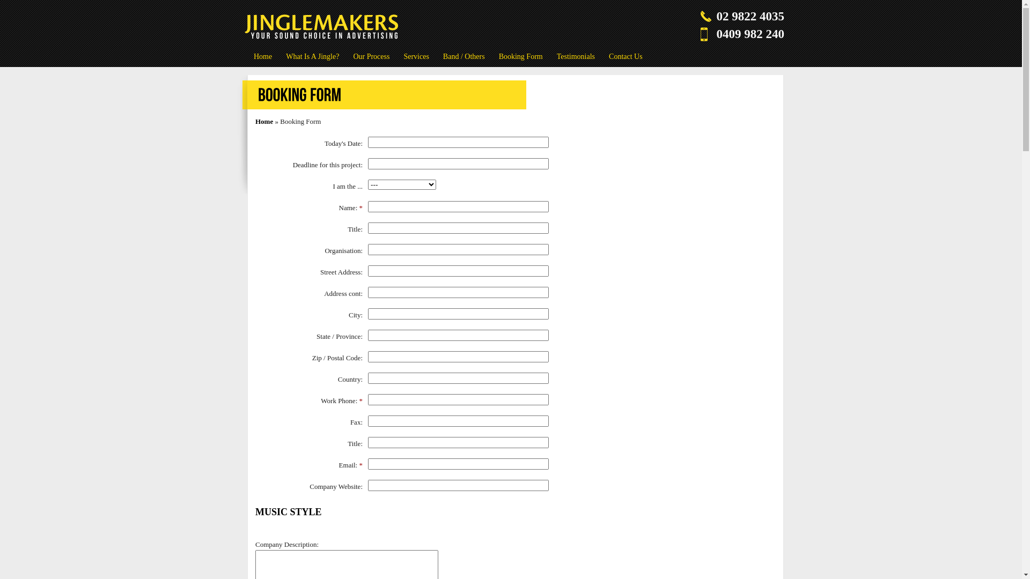 The height and width of the screenshot is (579, 1030). What do you see at coordinates (521, 57) in the screenshot?
I see `Booking Form` at bounding box center [521, 57].